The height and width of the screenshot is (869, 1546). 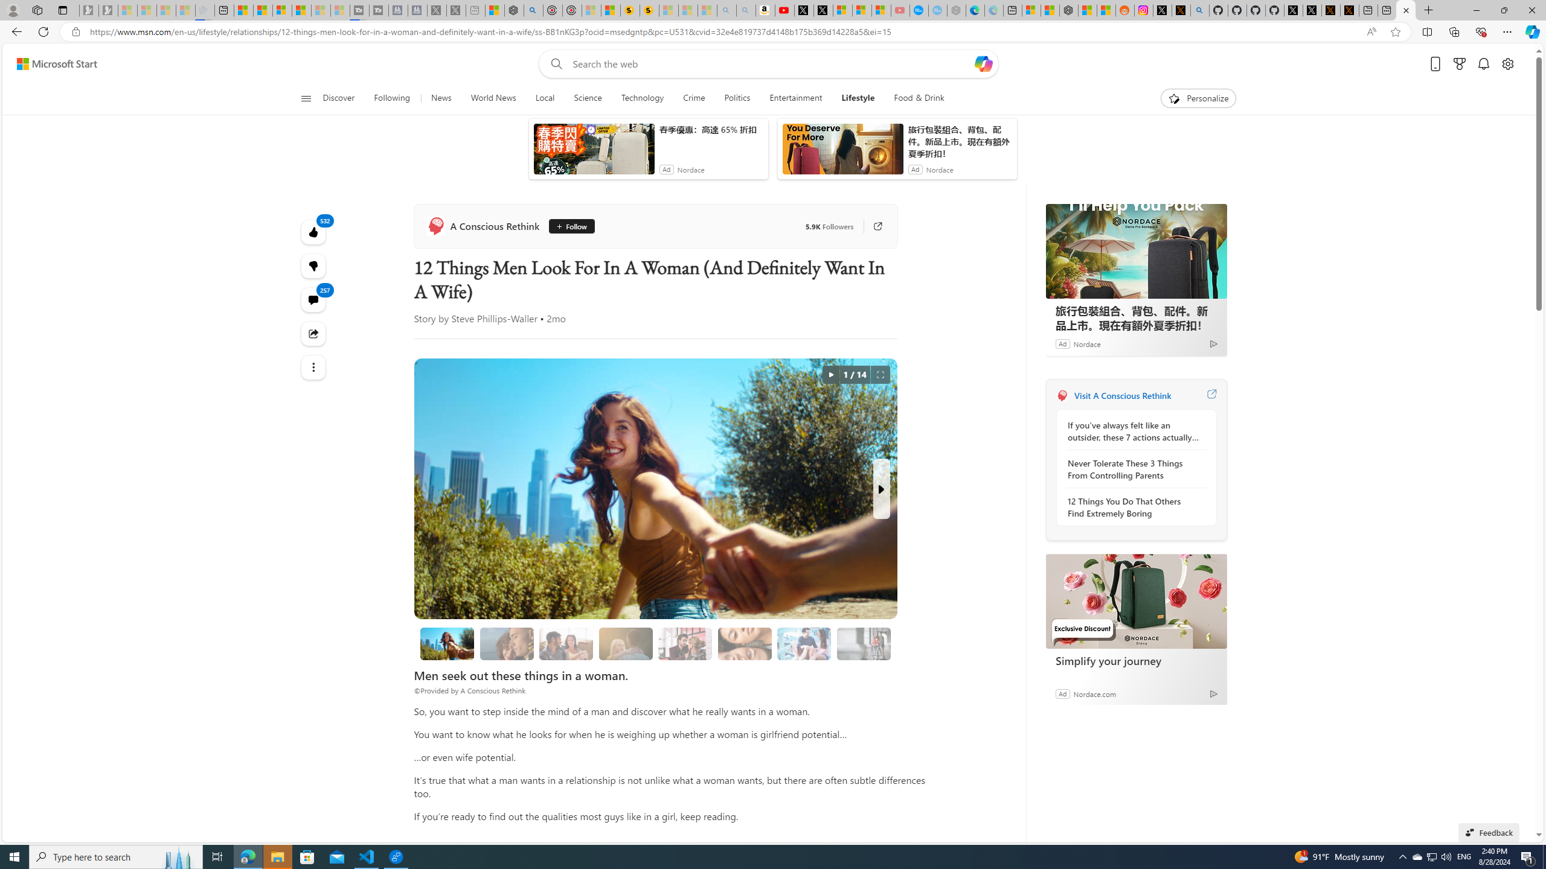 What do you see at coordinates (39, 53) in the screenshot?
I see `Import favorites` at bounding box center [39, 53].